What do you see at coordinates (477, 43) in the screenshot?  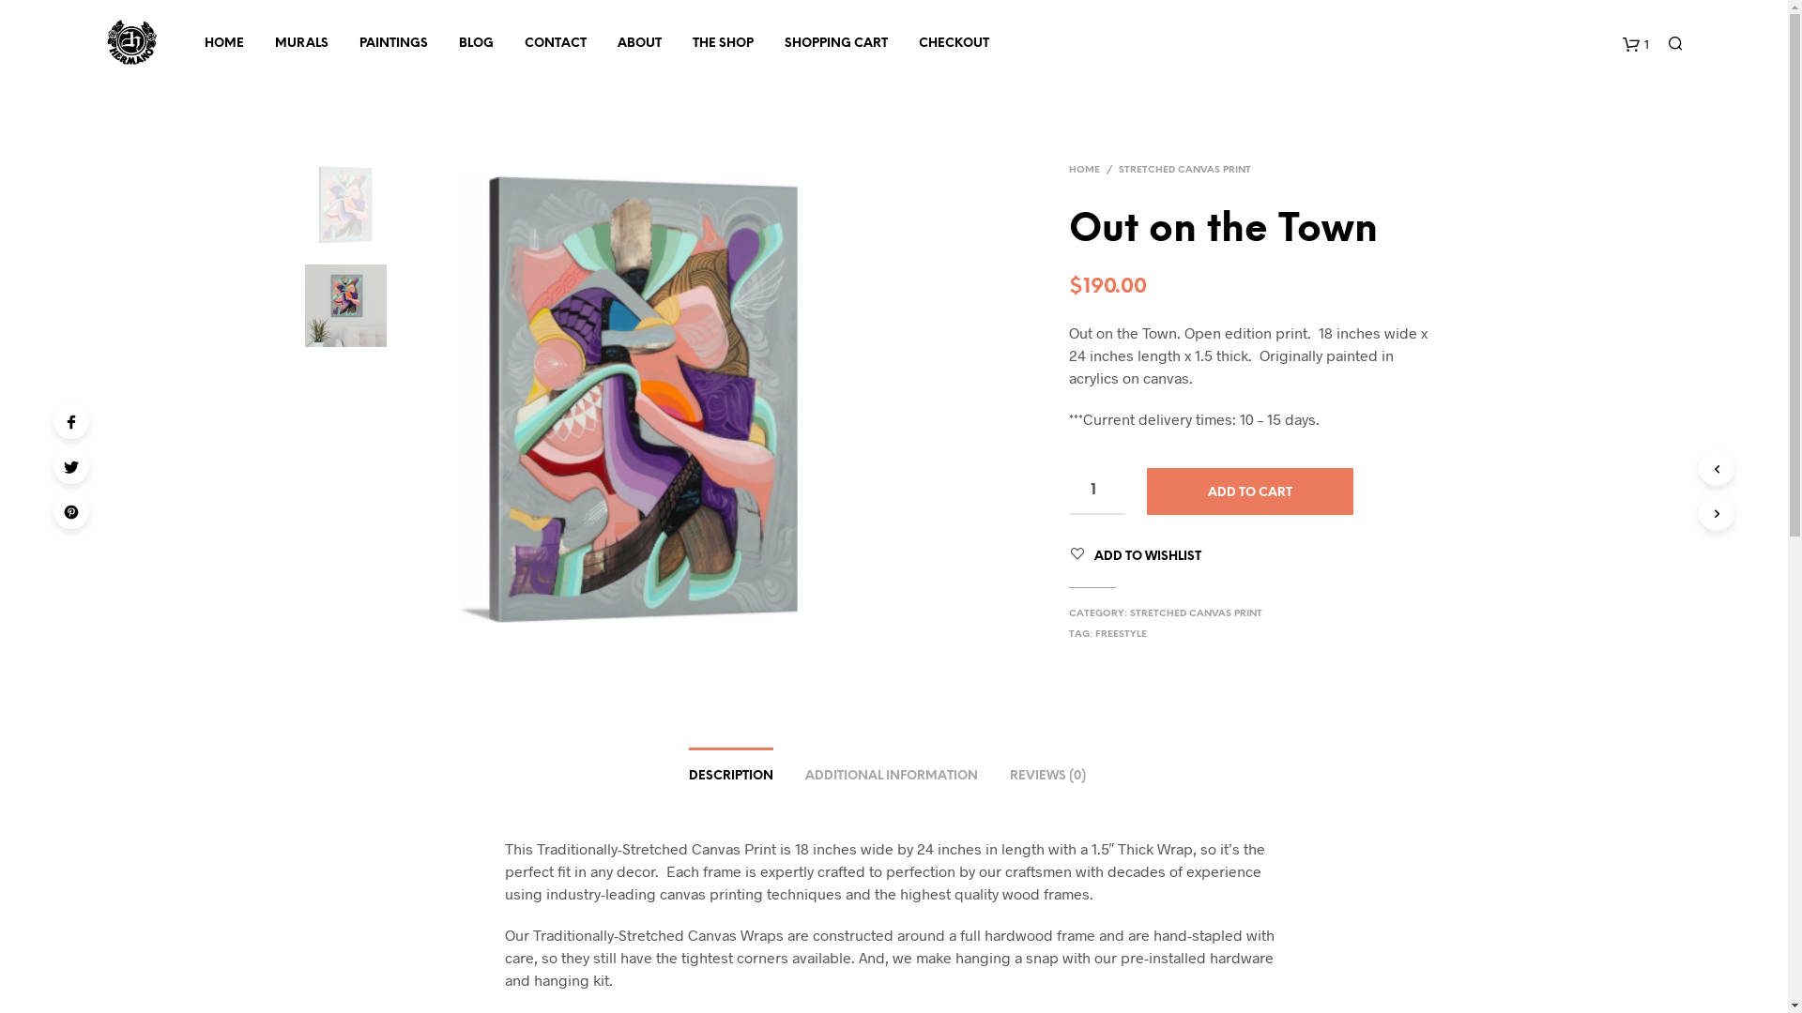 I see `BLOG` at bounding box center [477, 43].